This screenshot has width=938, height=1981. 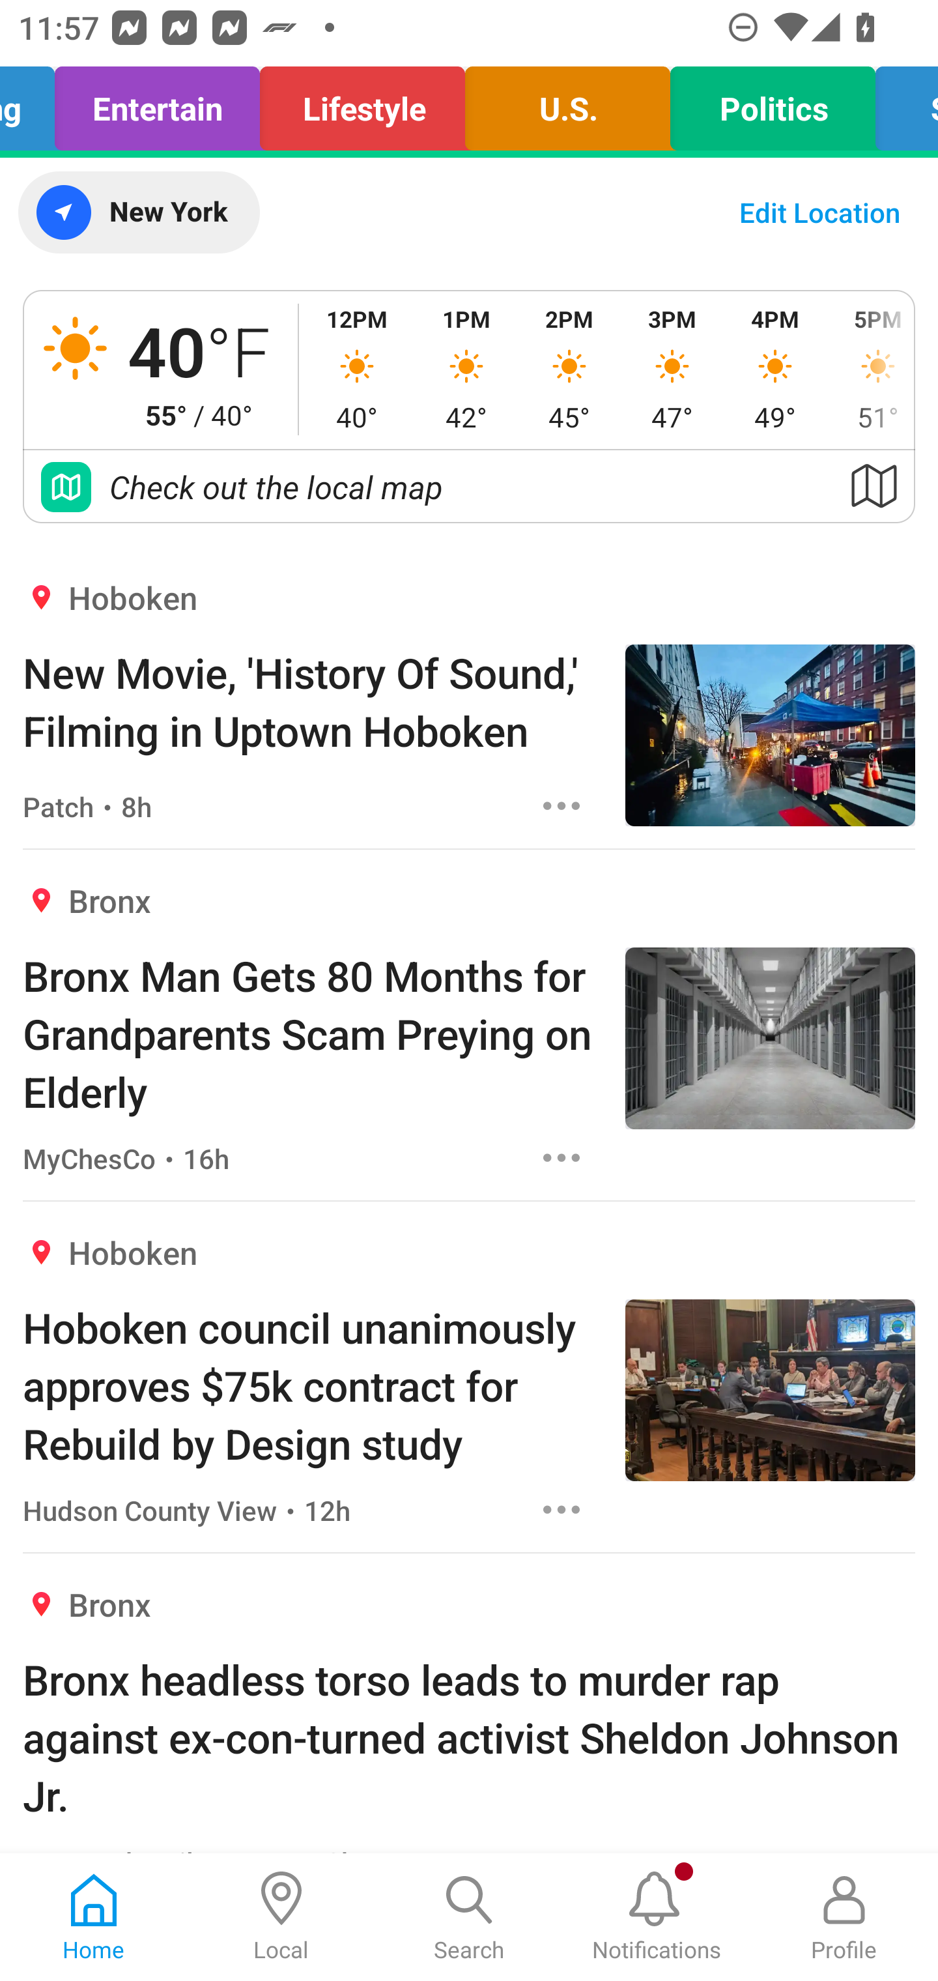 I want to click on 3PM 47°, so click(x=672, y=369).